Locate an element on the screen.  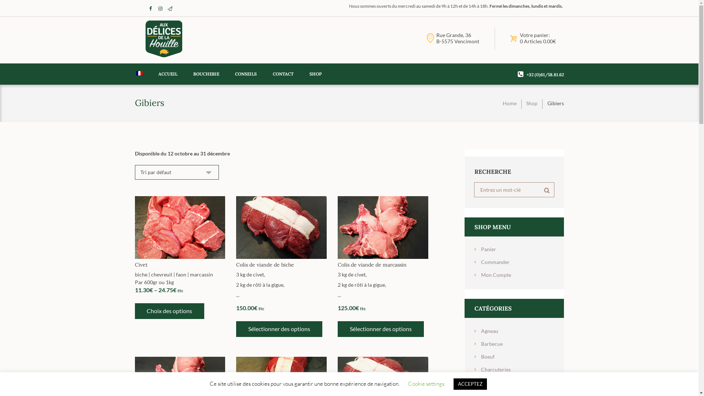
Boeuf is located at coordinates (488, 356).